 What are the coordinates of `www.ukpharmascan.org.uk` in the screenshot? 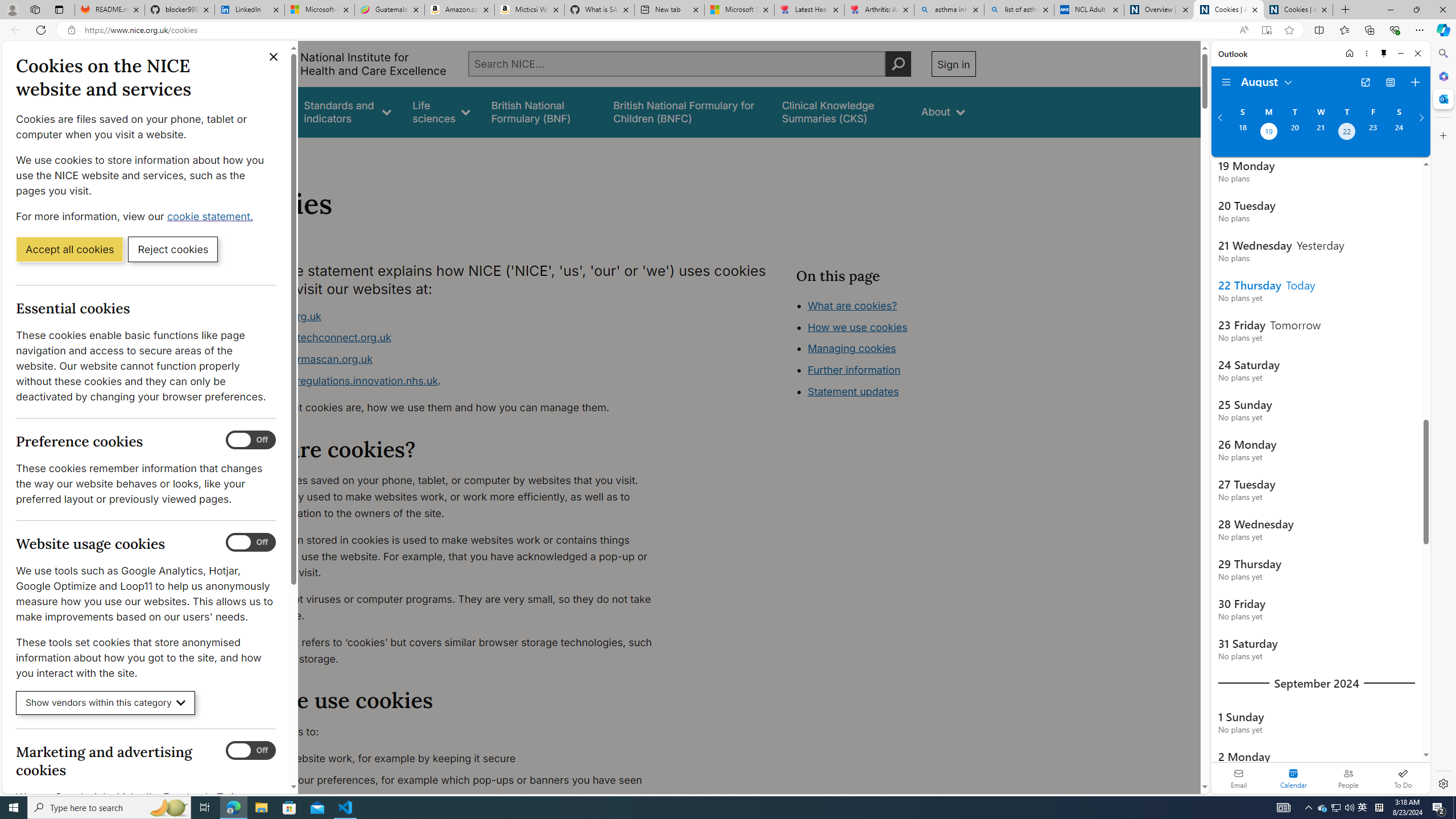 It's located at (305, 359).